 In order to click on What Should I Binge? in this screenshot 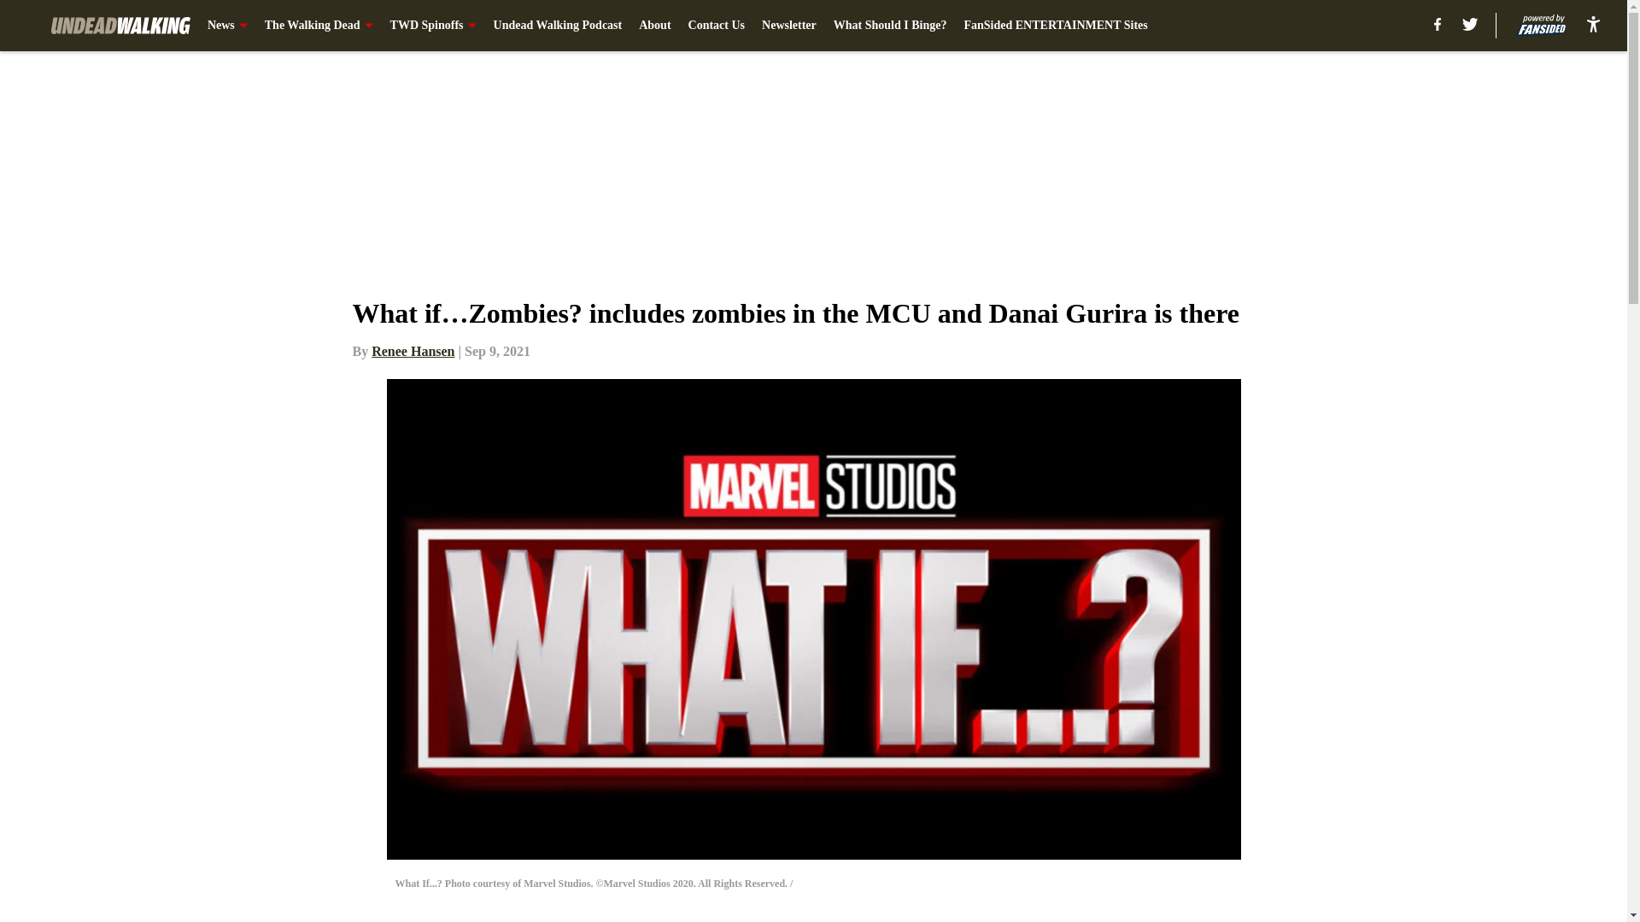, I will do `click(890, 26)`.